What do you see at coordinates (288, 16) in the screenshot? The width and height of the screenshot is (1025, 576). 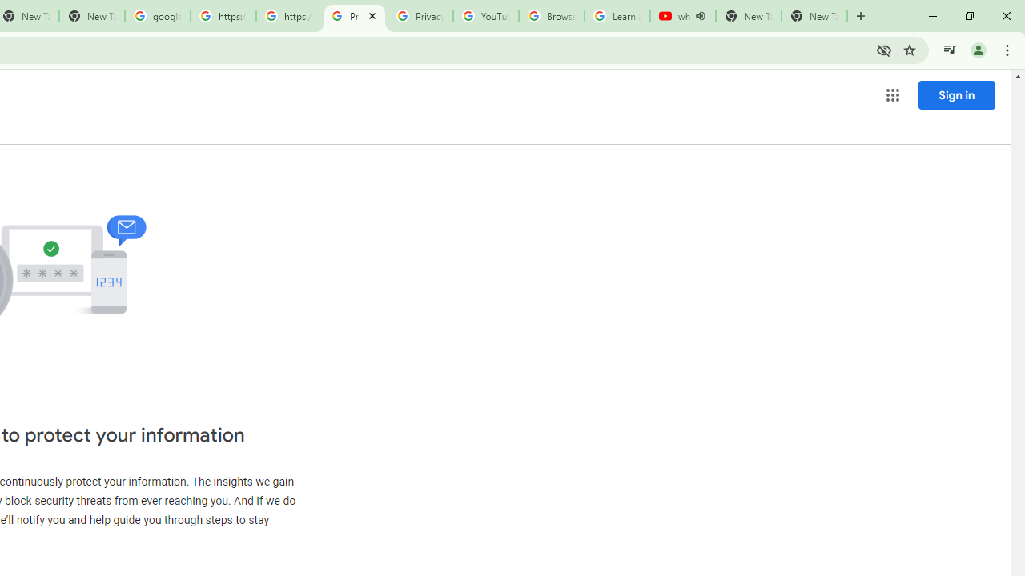 I see `https://scholar.google.com/` at bounding box center [288, 16].